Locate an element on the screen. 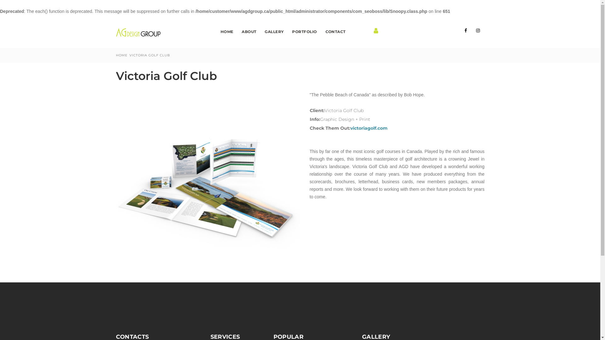 Image resolution: width=605 pixels, height=340 pixels. Facebook is located at coordinates (466, 31).